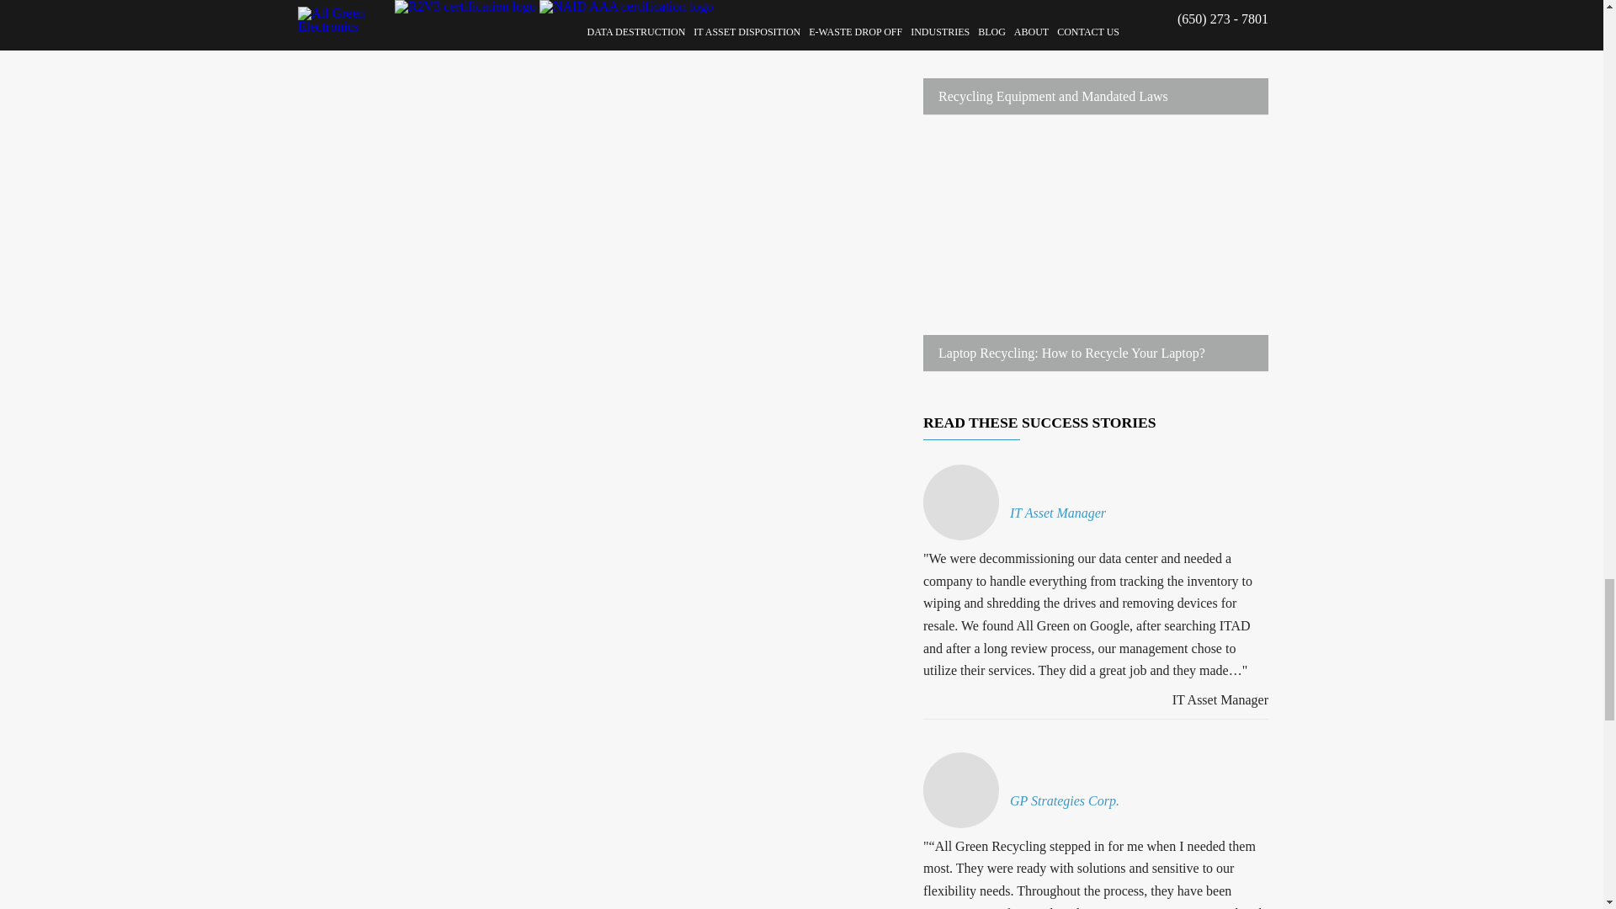  Describe the element at coordinates (960, 502) in the screenshot. I see `It asset manager 10` at that location.